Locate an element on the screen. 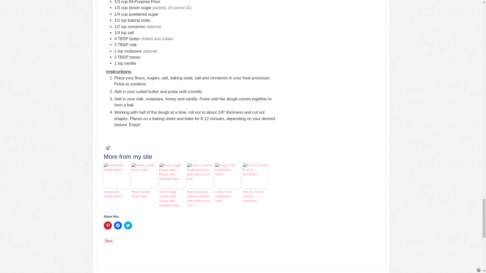 The image size is (486, 273). Click to share on Twitter is located at coordinates (128, 225).